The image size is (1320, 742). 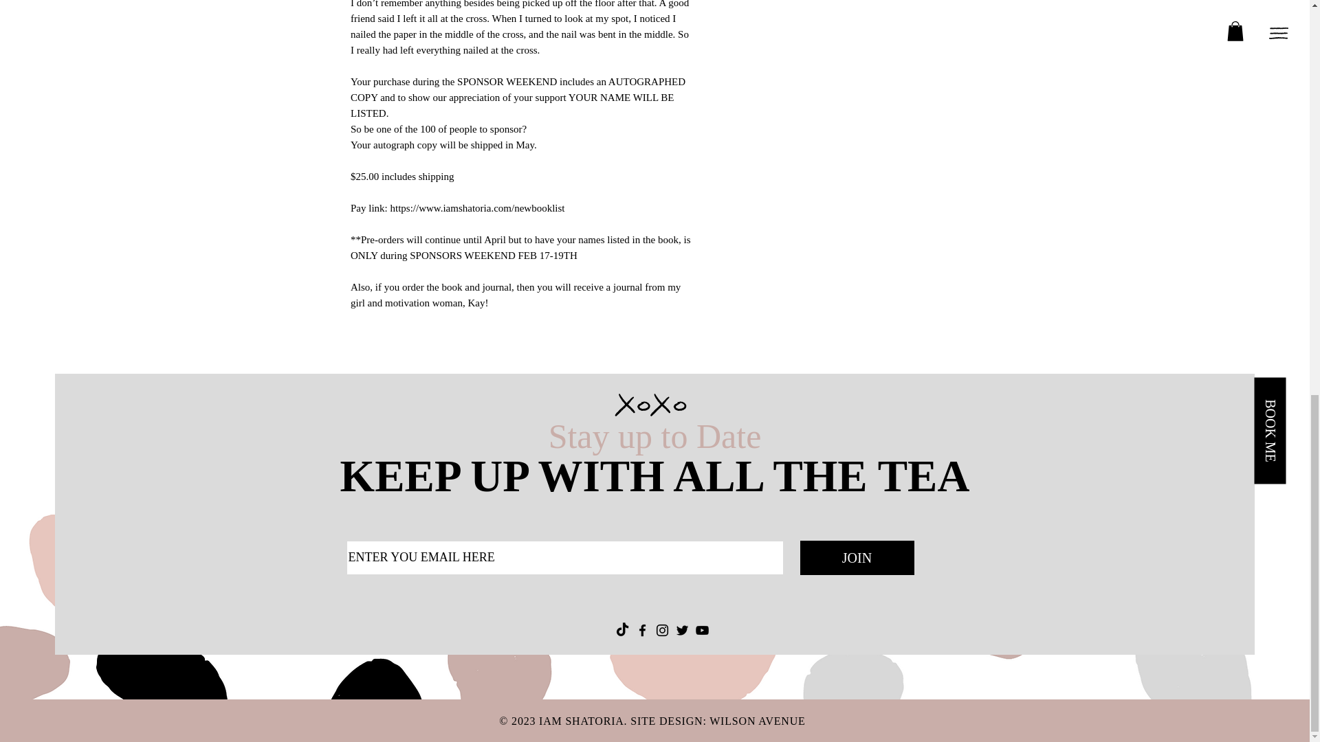 I want to click on JOIN, so click(x=857, y=558).